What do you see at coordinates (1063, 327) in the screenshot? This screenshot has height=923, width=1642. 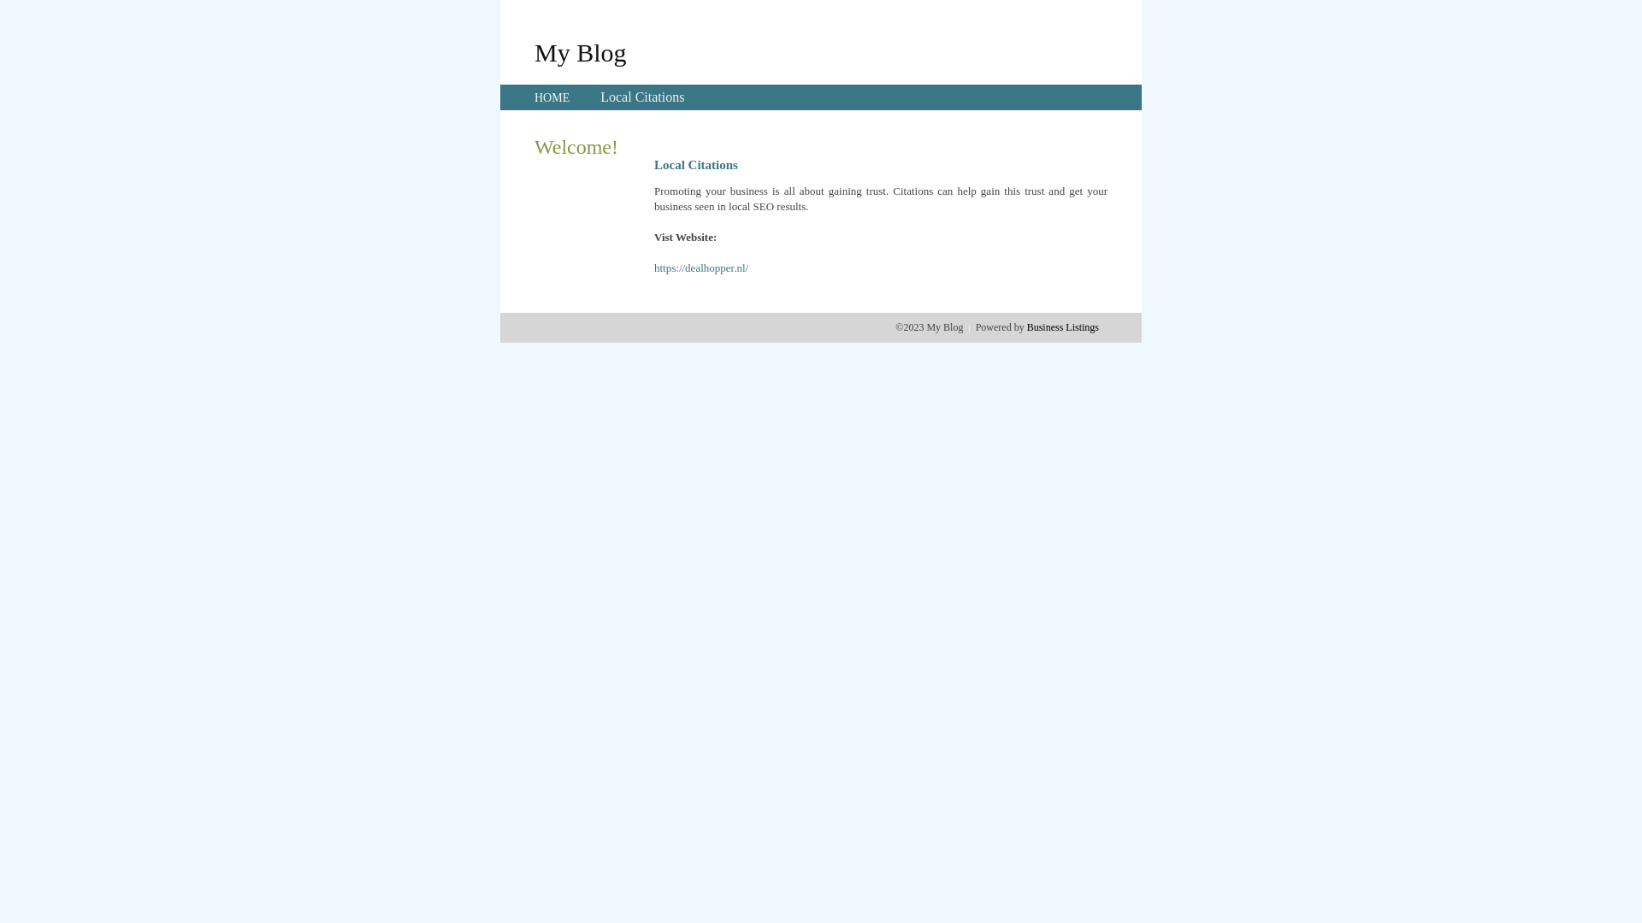 I see `Business Listings` at bounding box center [1063, 327].